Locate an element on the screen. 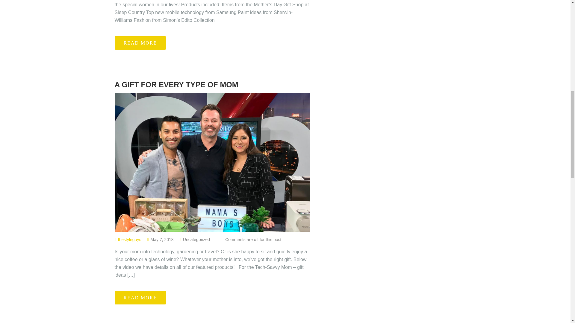 The width and height of the screenshot is (575, 323). Uncategorized is located at coordinates (196, 239).